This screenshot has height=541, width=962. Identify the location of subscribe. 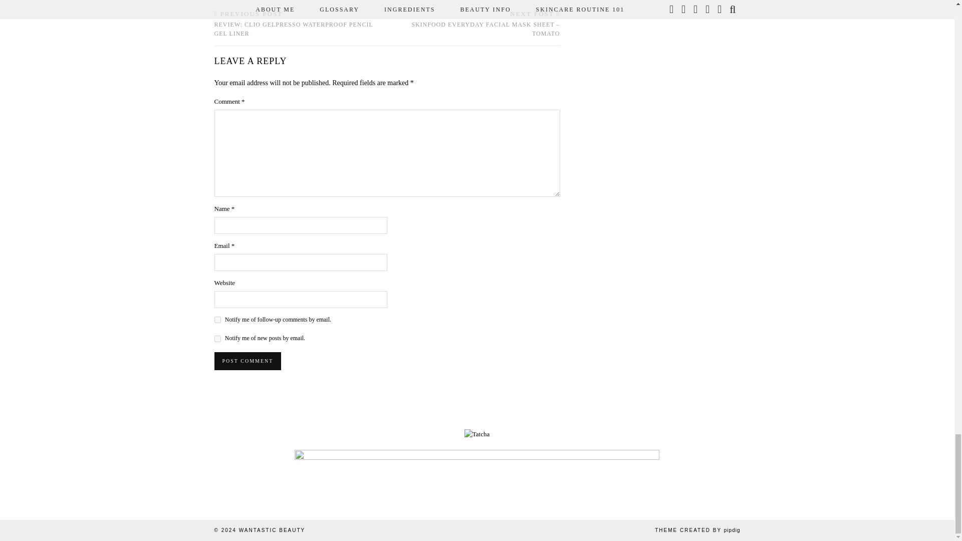
(217, 320).